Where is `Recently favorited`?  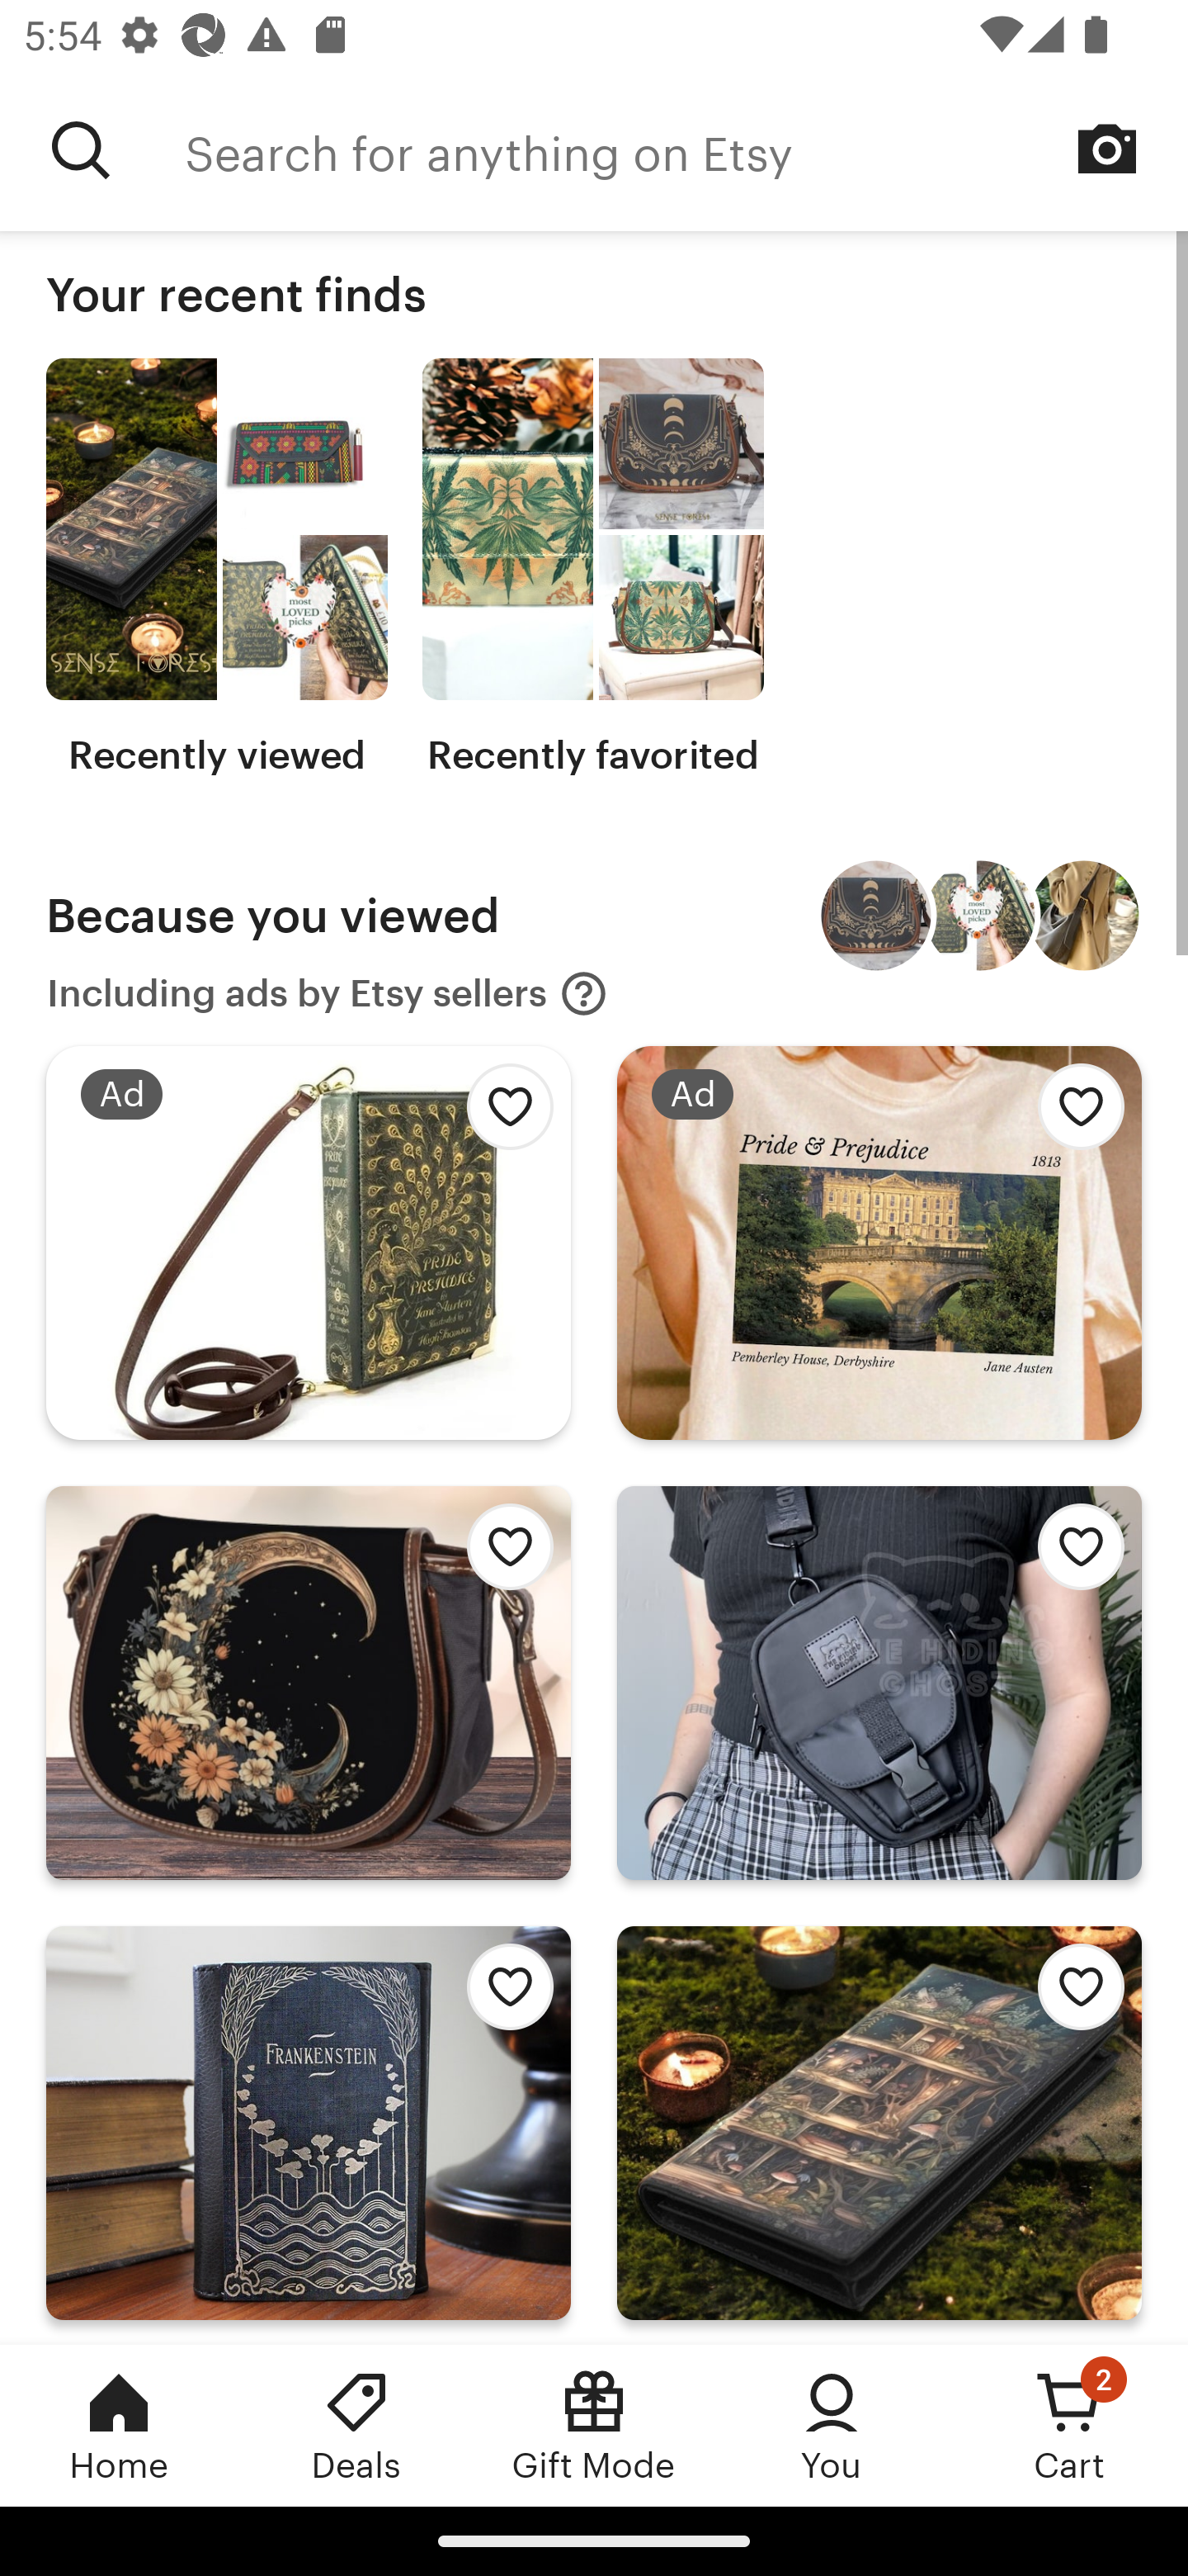
Recently favorited is located at coordinates (592, 568).